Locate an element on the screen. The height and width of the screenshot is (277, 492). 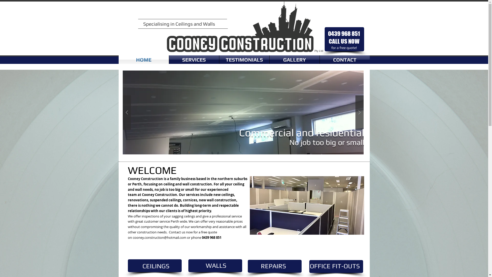
CONTACT is located at coordinates (345, 60).